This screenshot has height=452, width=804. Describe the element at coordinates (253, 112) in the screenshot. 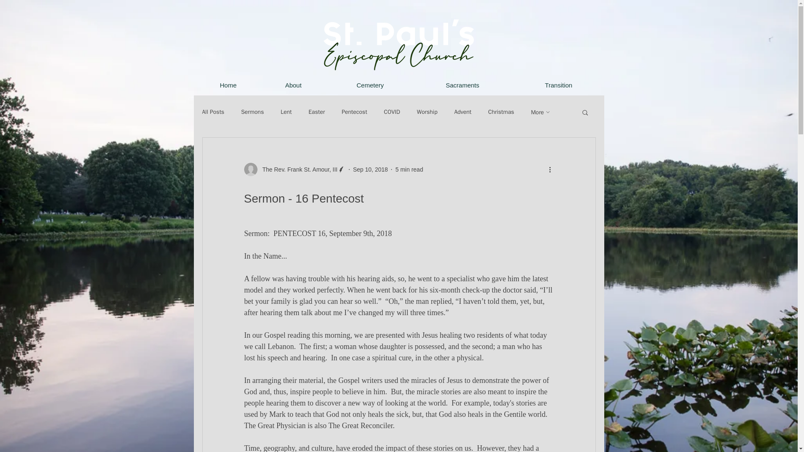

I see `Sermons` at that location.